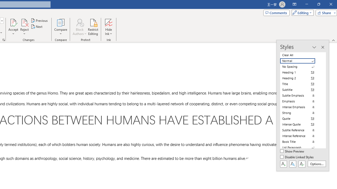 The width and height of the screenshot is (337, 189). I want to click on List Paragraph, so click(301, 148).